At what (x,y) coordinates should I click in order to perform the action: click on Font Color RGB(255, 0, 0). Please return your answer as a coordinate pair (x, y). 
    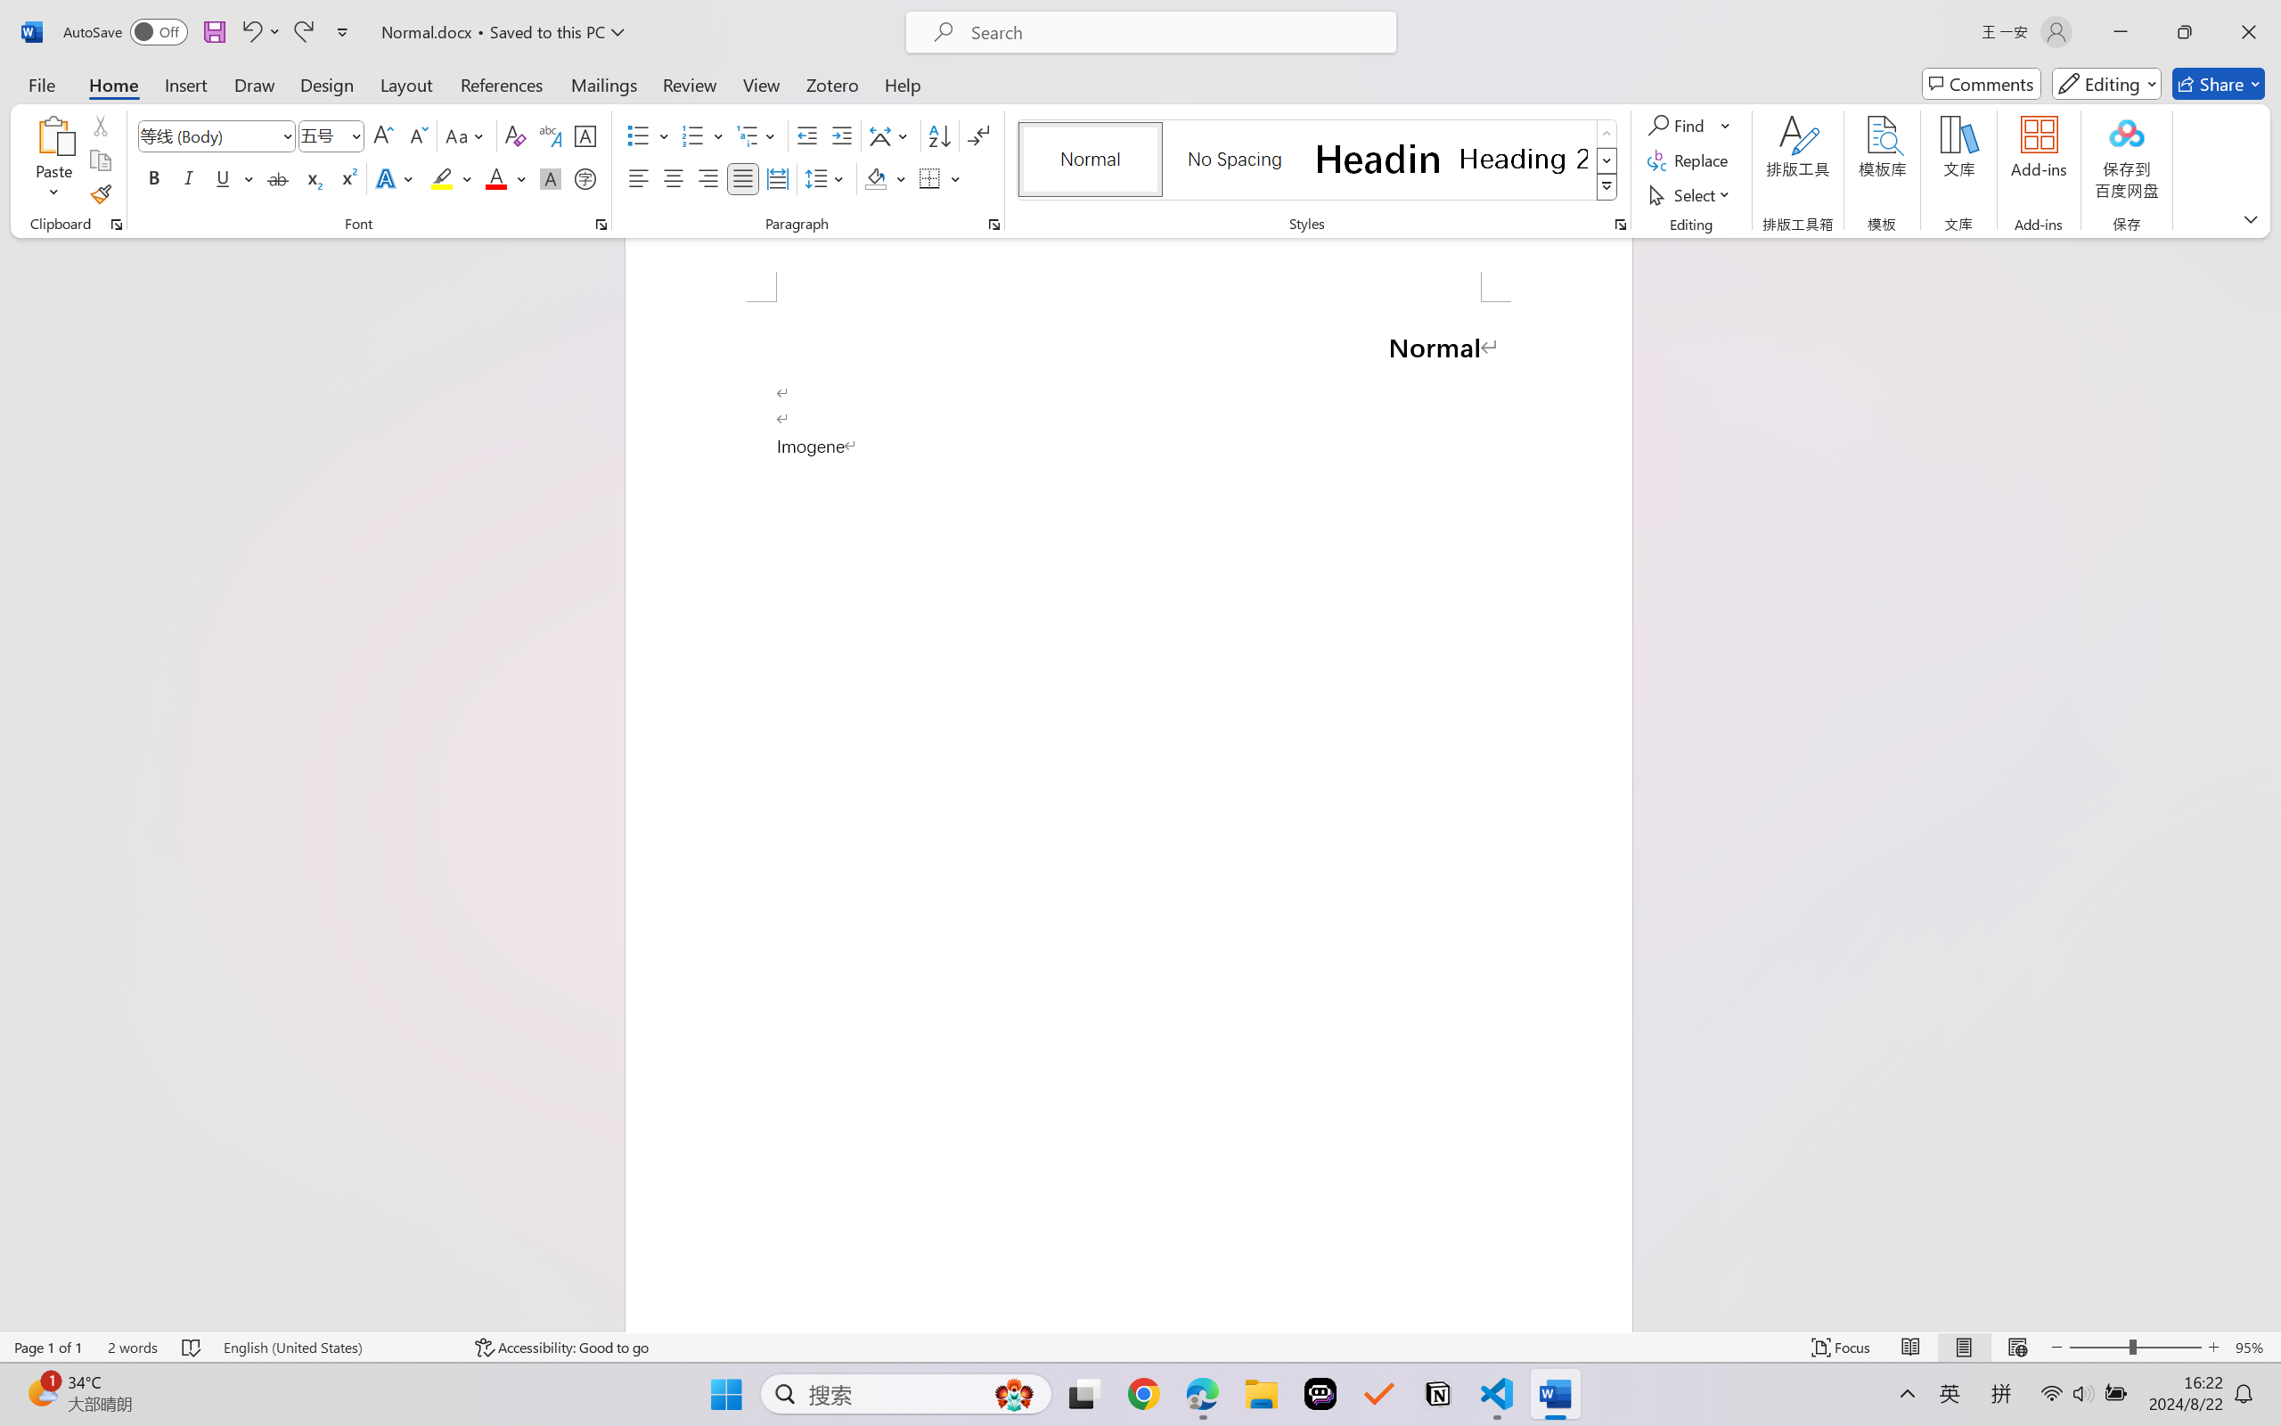
    Looking at the image, I should click on (497, 178).